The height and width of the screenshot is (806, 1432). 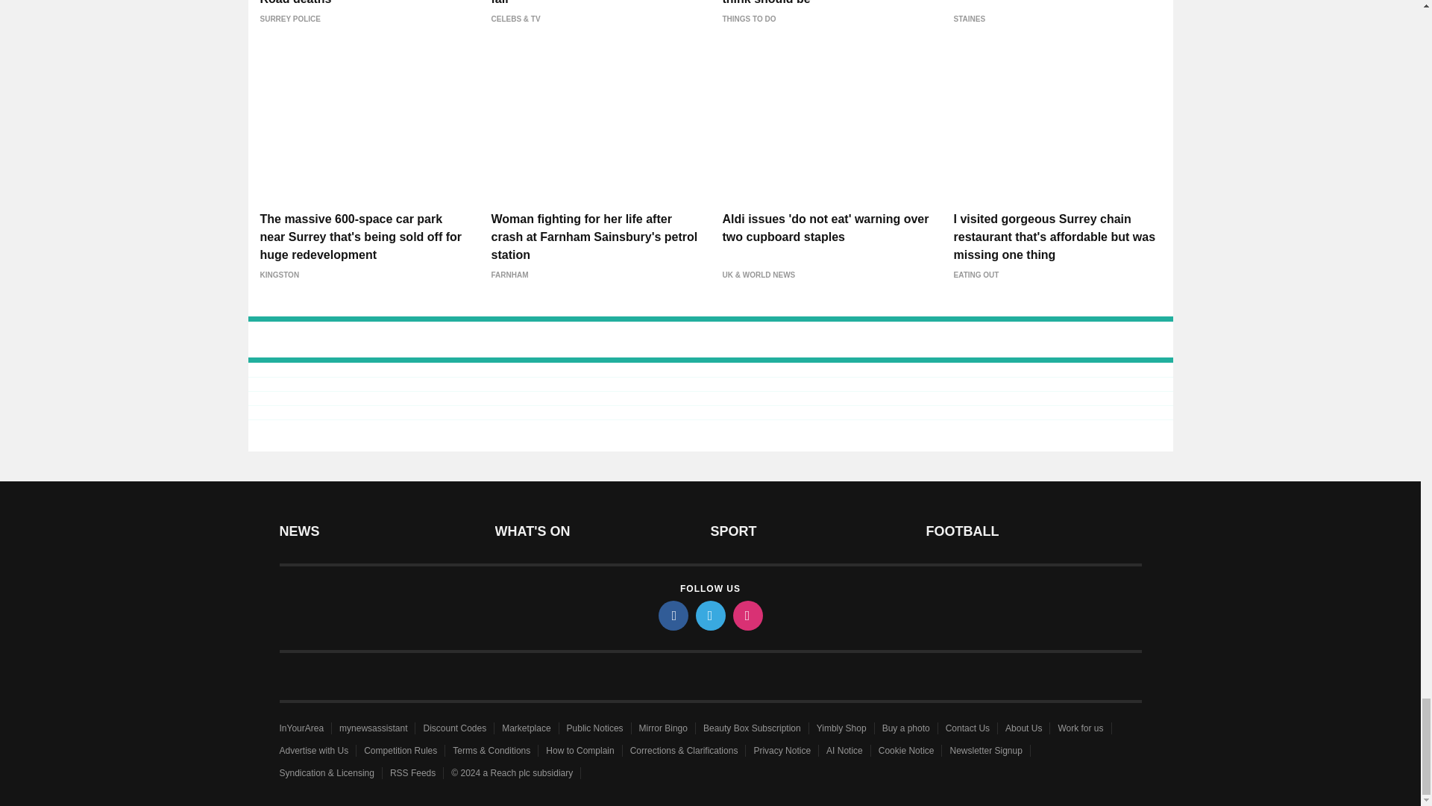 I want to click on instagram, so click(x=747, y=615).